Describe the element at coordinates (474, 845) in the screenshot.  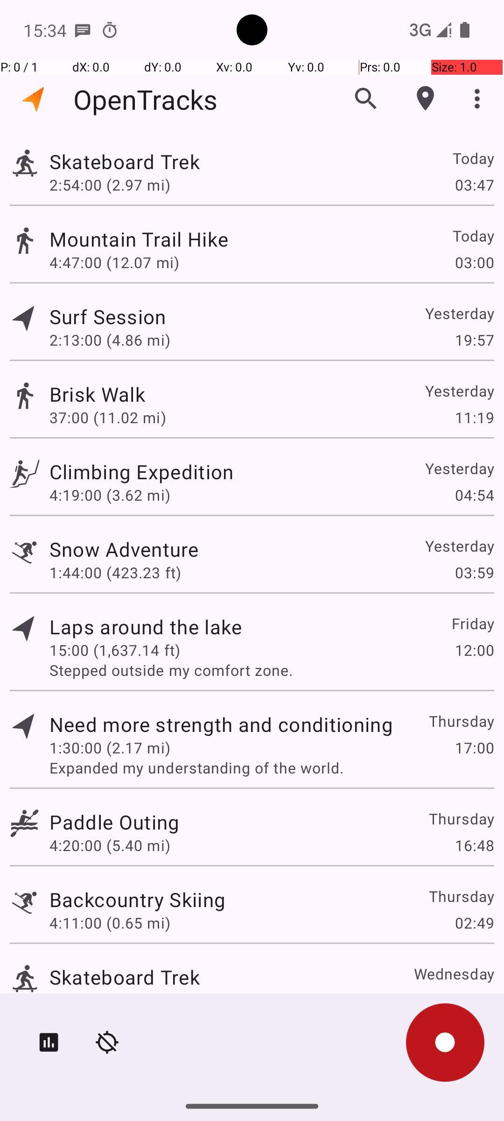
I see `16:48` at that location.